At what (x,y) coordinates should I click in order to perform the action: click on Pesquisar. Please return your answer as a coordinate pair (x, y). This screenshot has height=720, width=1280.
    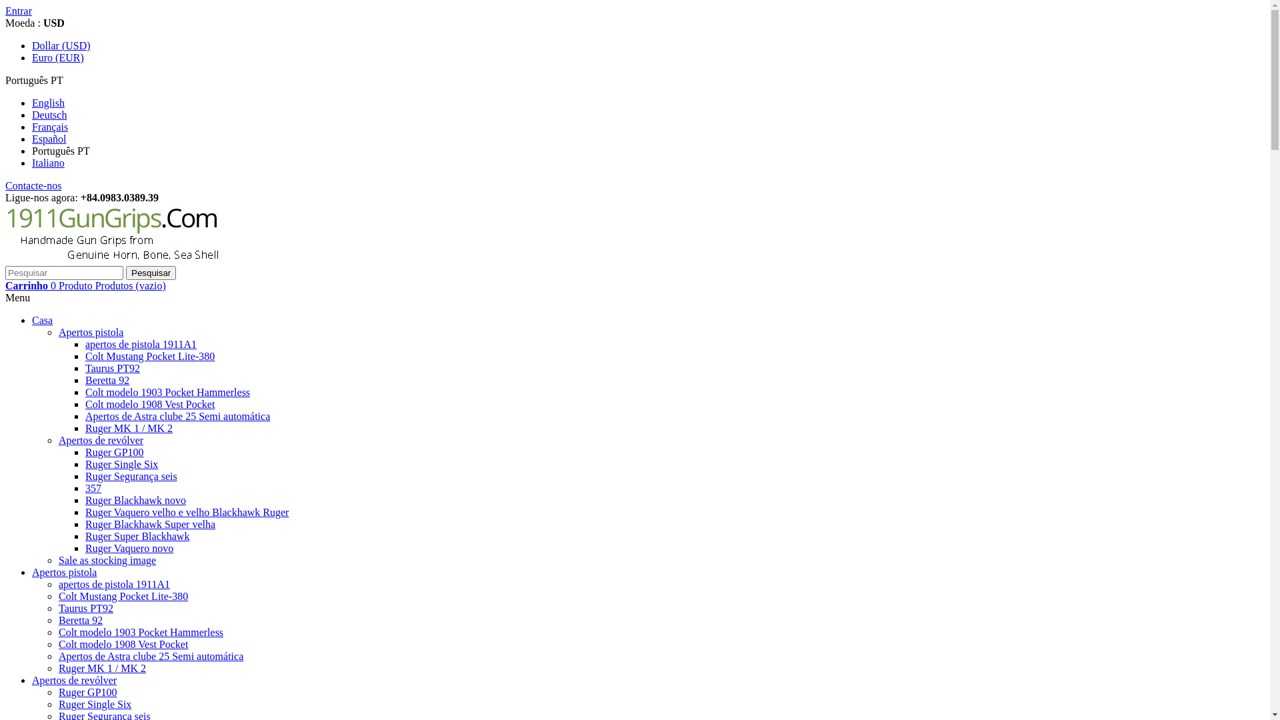
    Looking at the image, I should click on (151, 273).